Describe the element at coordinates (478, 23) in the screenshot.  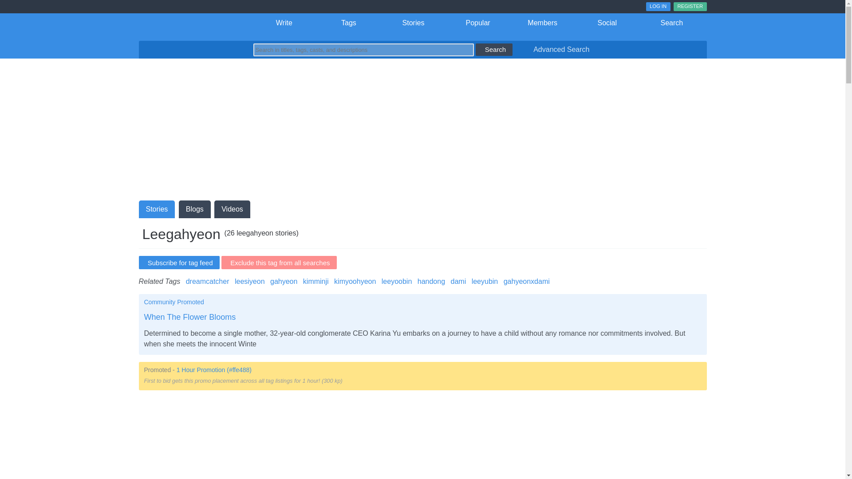
I see `Popular` at that location.